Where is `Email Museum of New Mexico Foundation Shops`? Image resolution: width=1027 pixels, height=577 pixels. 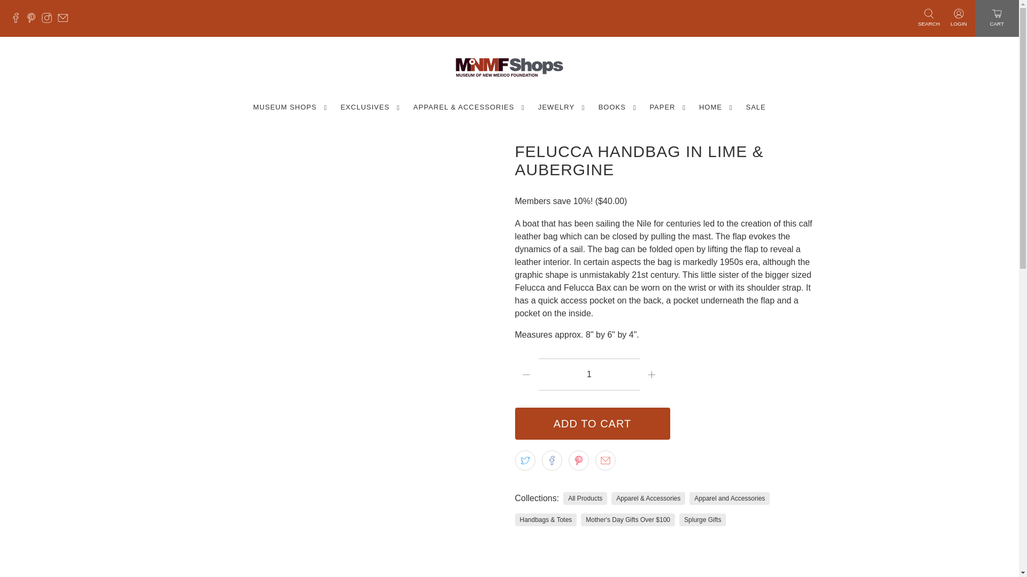
Email Museum of New Mexico Foundation Shops is located at coordinates (65, 20).